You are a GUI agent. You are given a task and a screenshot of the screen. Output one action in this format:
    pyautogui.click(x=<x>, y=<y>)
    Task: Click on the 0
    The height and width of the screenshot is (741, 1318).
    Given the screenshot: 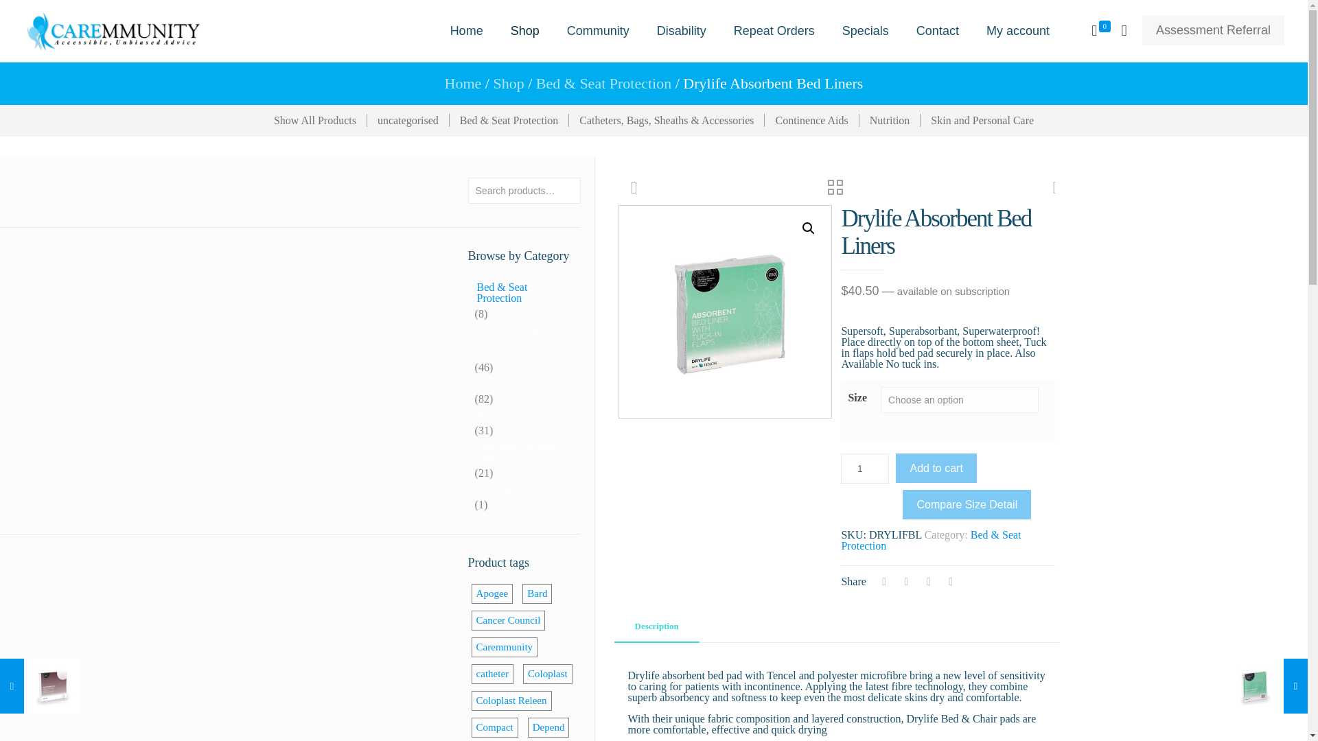 What is the action you would take?
    pyautogui.click(x=1100, y=31)
    